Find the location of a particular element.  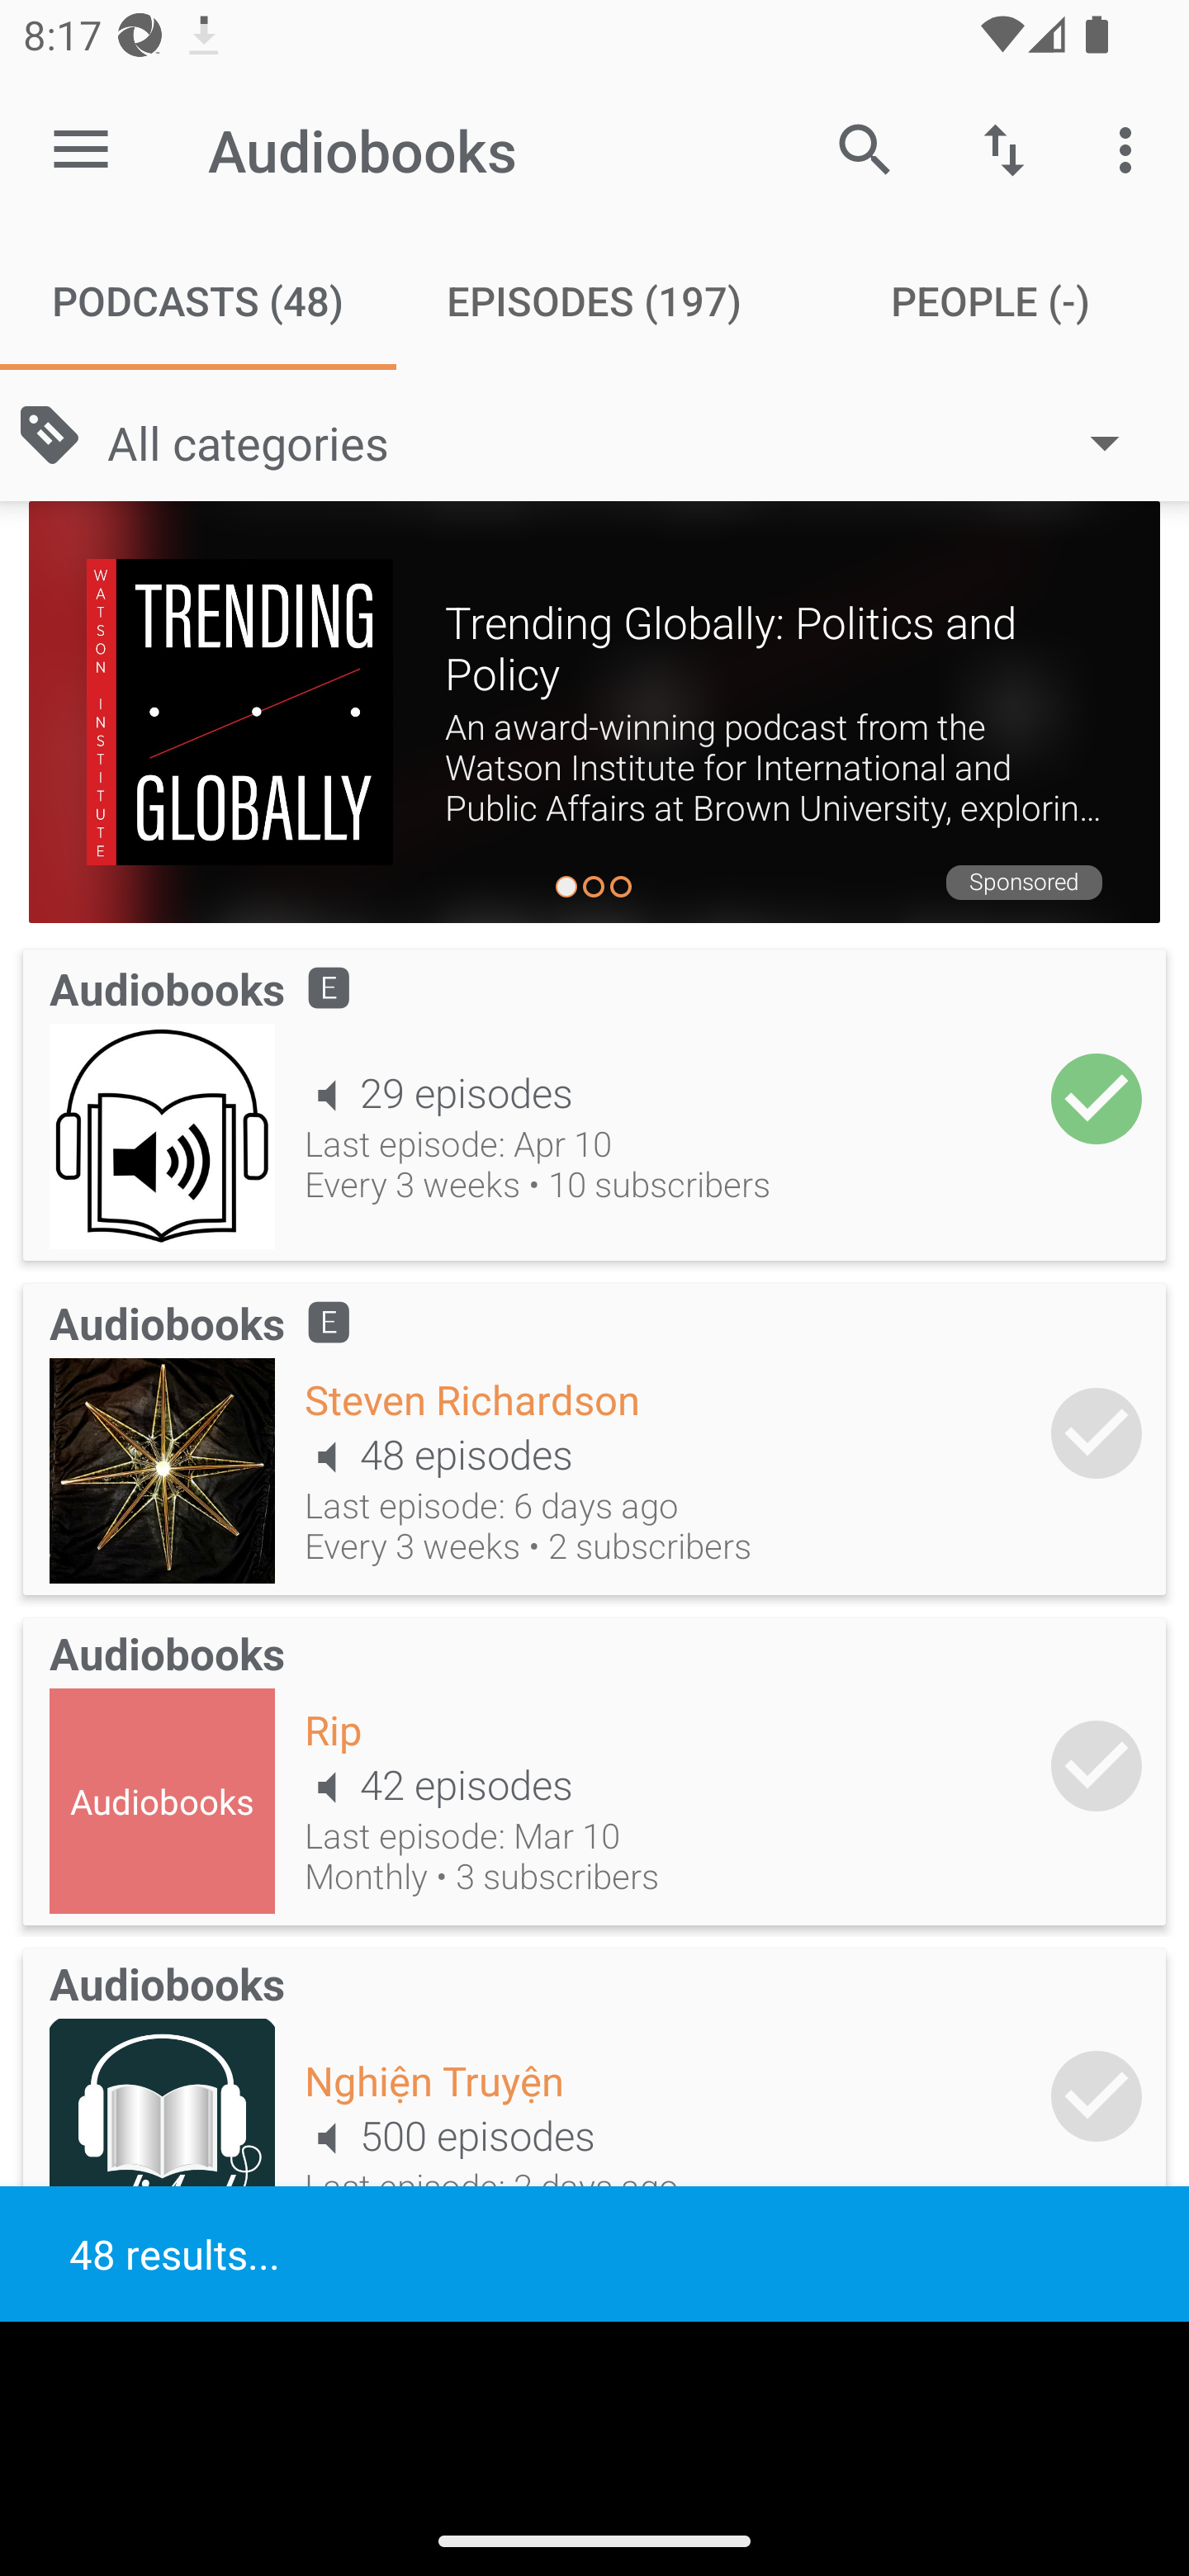

Open navigation sidebar is located at coordinates (81, 150).